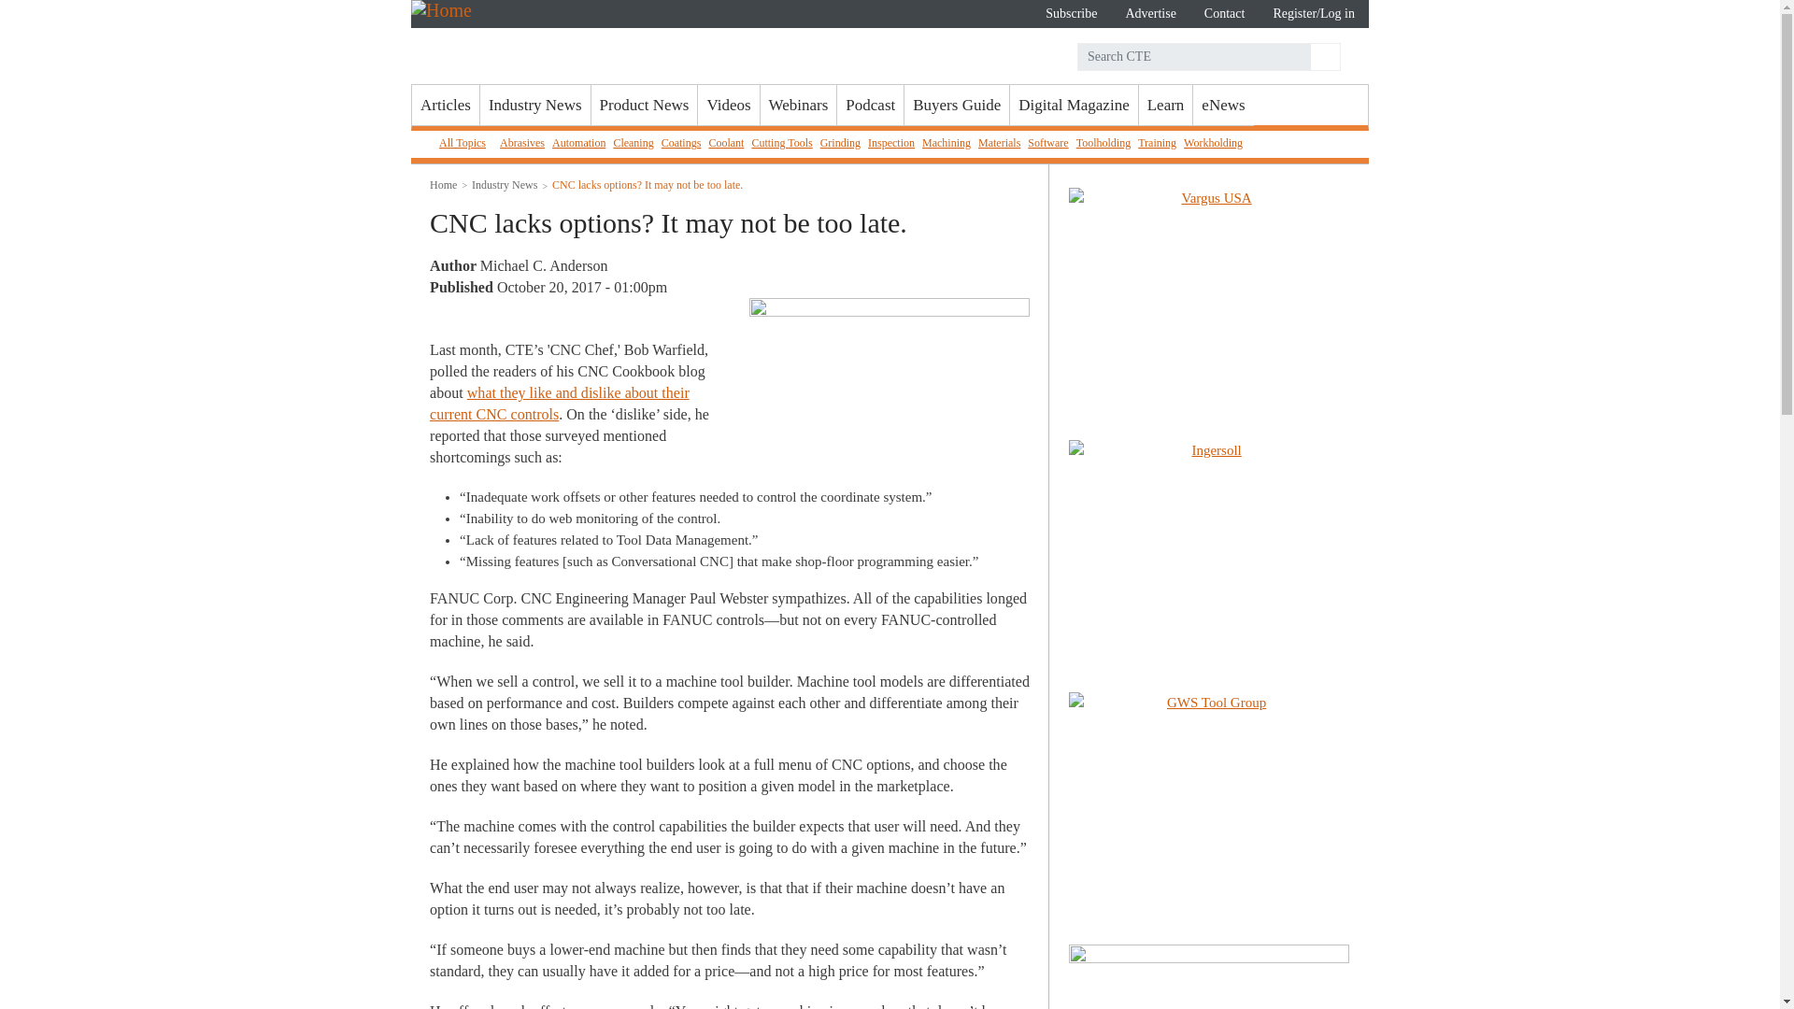 This screenshot has width=1794, height=1009. I want to click on Industry News, so click(534, 105).